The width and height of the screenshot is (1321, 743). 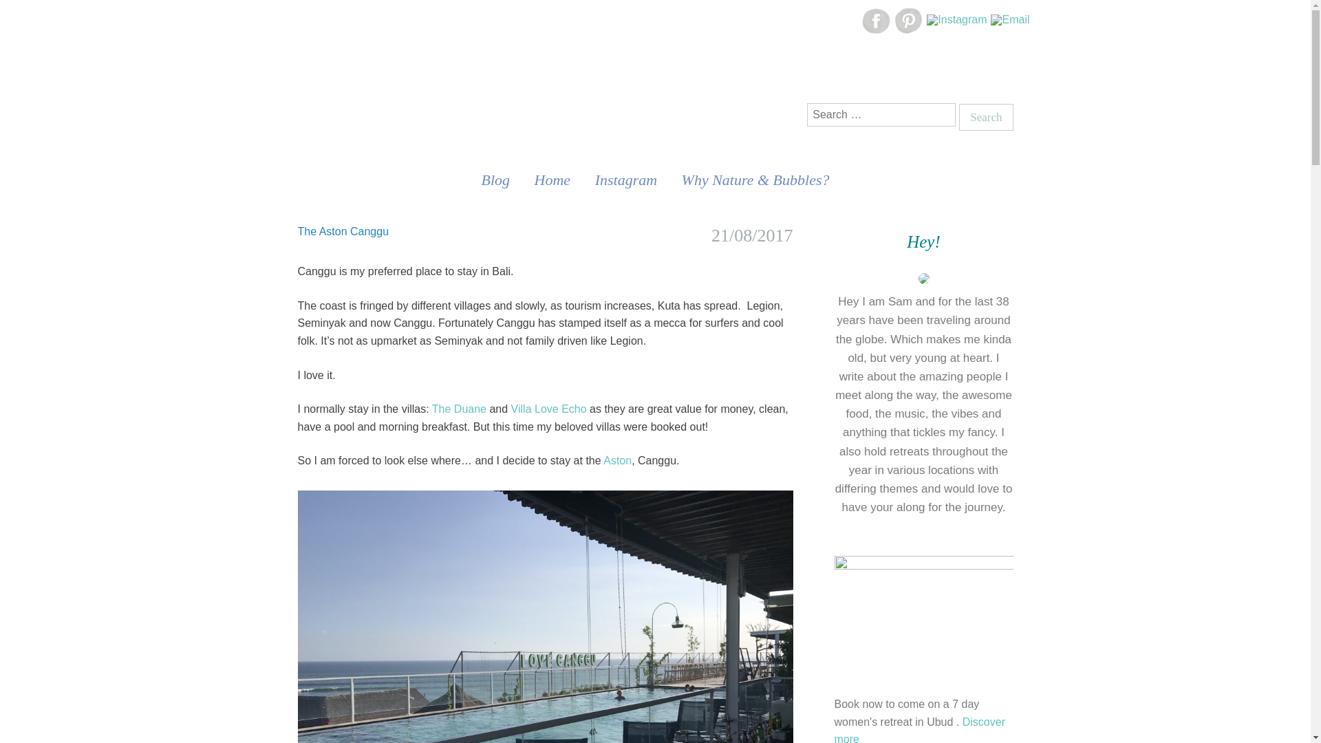 I want to click on The Duane, so click(x=458, y=409).